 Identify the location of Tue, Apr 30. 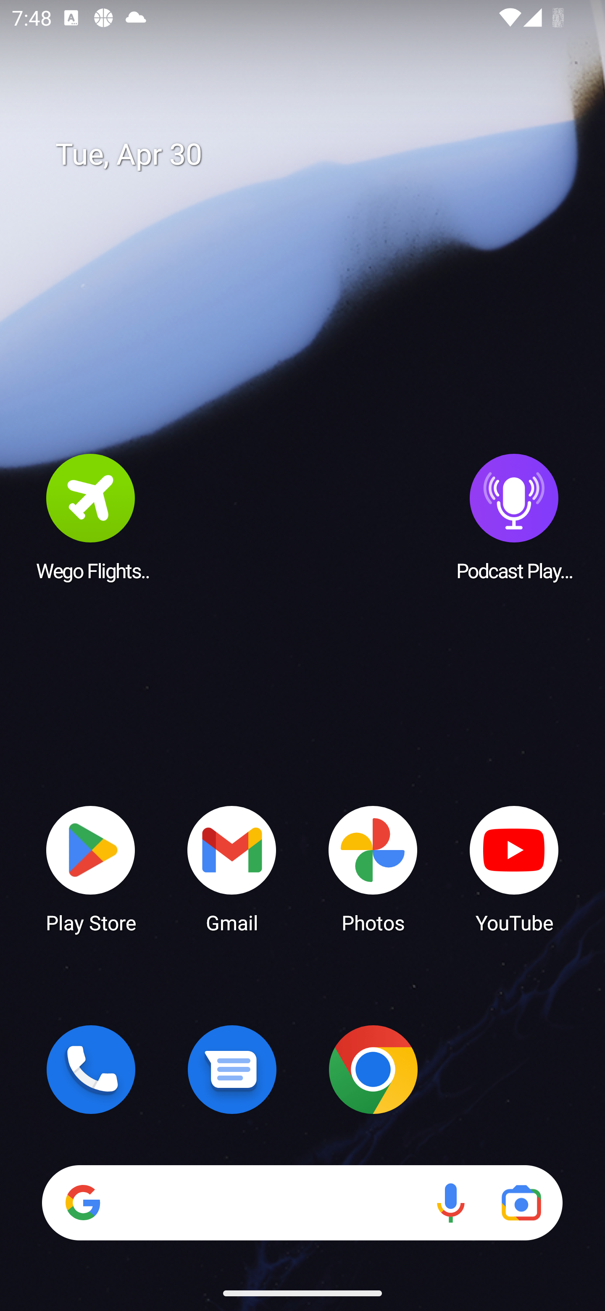
(314, 155).